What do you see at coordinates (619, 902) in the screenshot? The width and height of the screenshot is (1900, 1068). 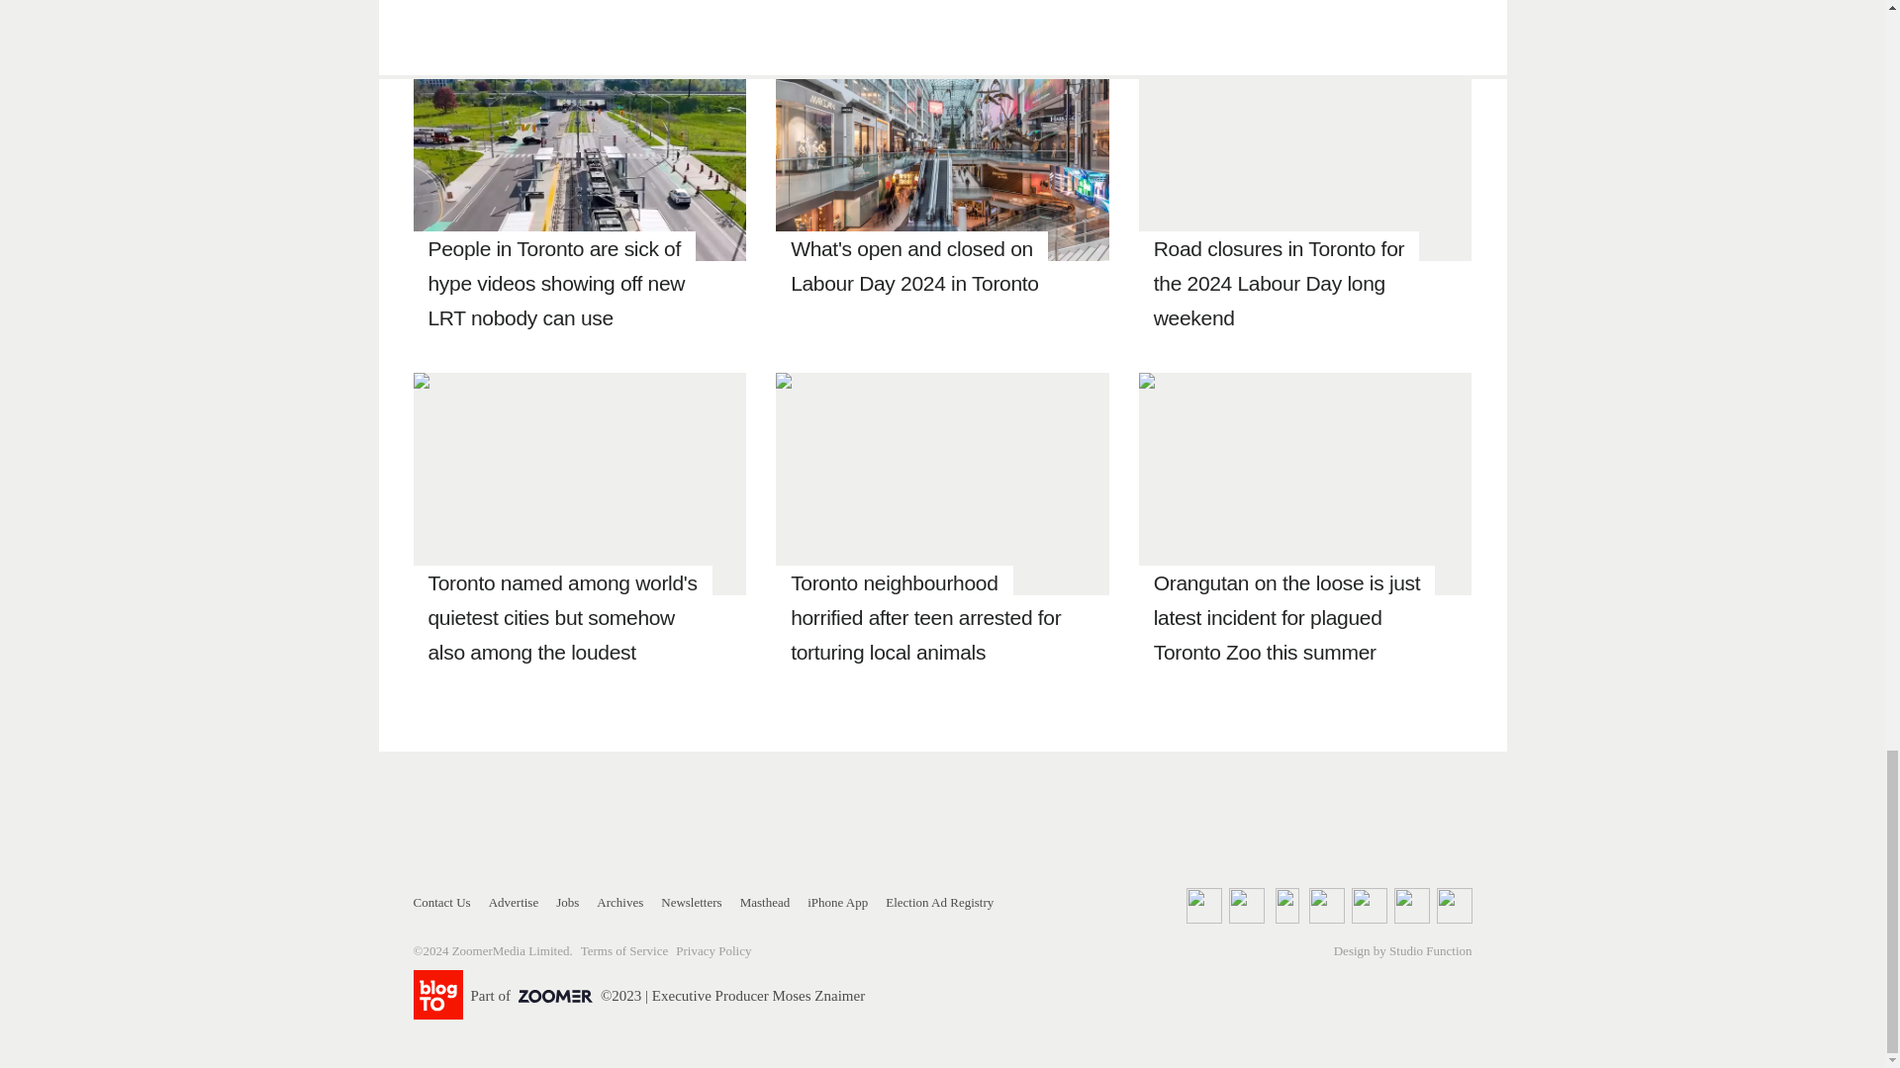 I see `Archives` at bounding box center [619, 902].